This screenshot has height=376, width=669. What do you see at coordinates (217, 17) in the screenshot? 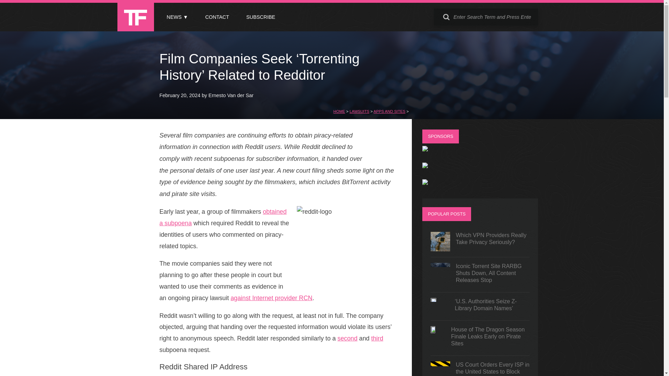
I see `CONTACT` at bounding box center [217, 17].